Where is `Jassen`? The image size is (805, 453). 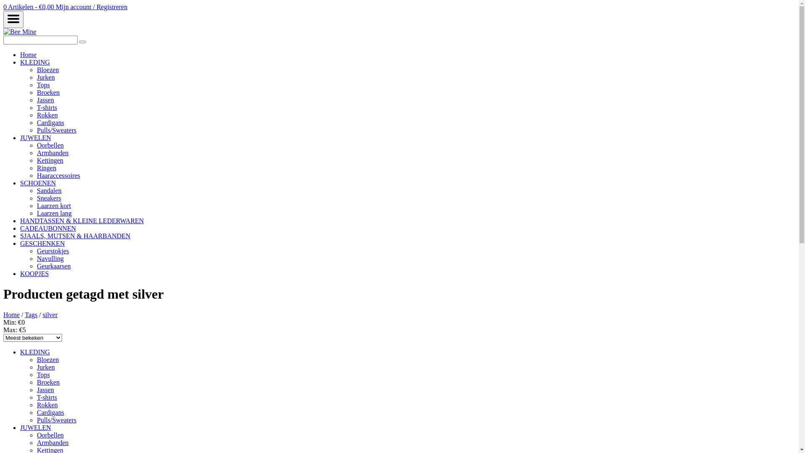
Jassen is located at coordinates (45, 390).